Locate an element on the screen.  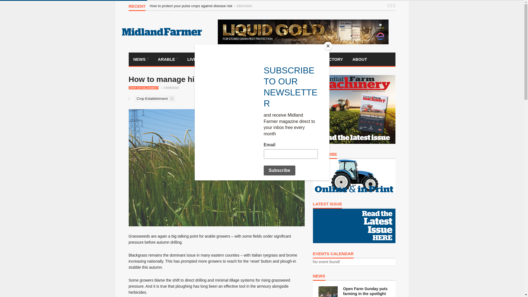
RECENT is located at coordinates (137, 7).